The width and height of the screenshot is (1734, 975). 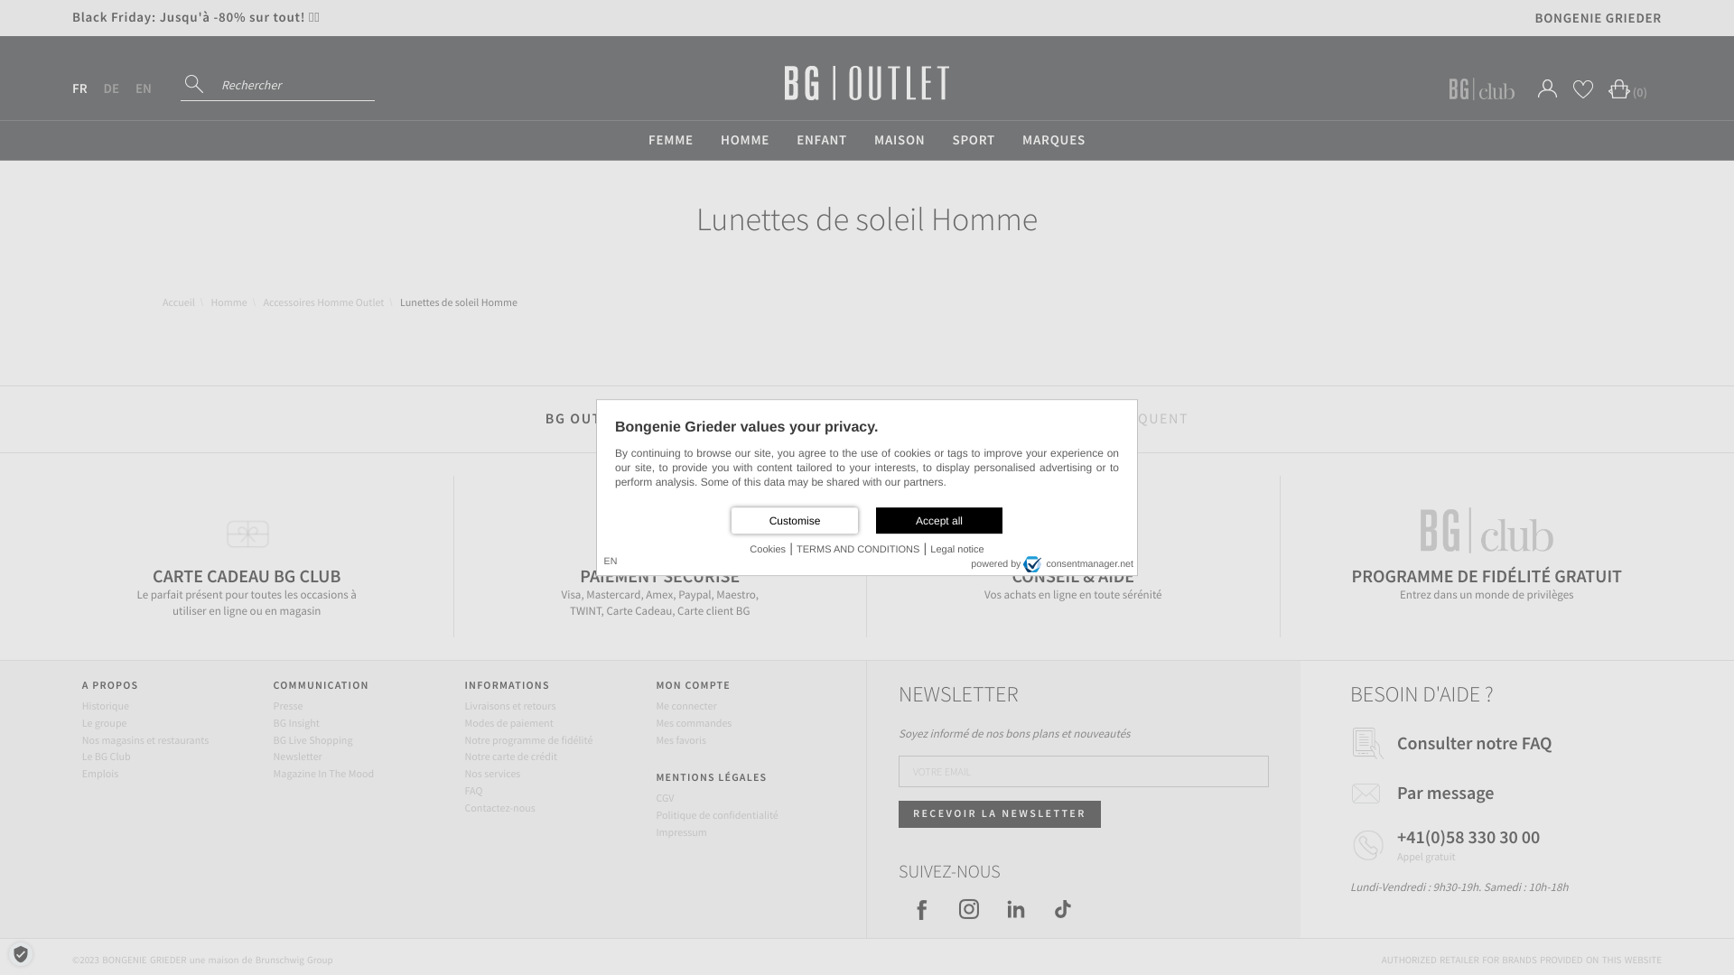 What do you see at coordinates (795, 520) in the screenshot?
I see `Customise` at bounding box center [795, 520].